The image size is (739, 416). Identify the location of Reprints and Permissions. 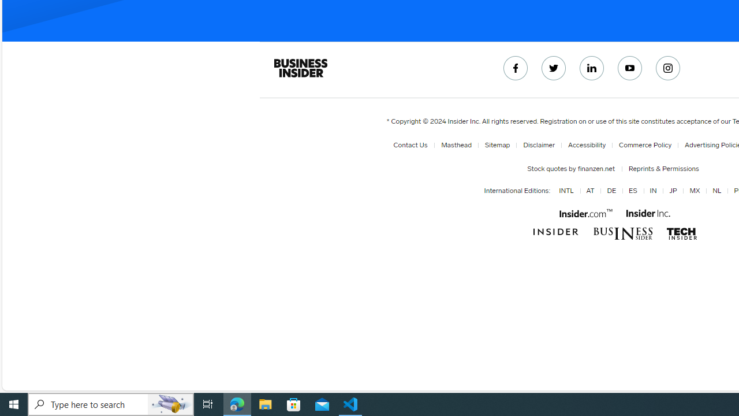
(663, 169).